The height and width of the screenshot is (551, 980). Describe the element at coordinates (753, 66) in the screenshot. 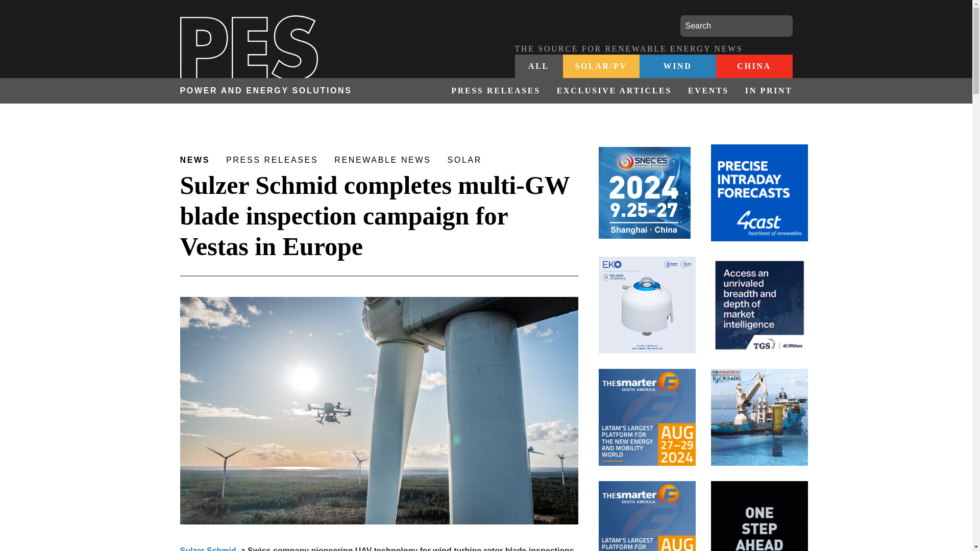

I see `CHINA` at that location.